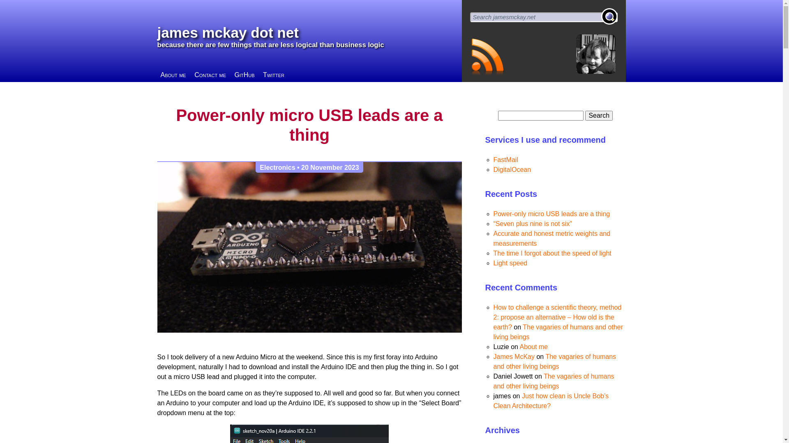  What do you see at coordinates (485, 57) in the screenshot?
I see `RSS feed for jamesmckay.net` at bounding box center [485, 57].